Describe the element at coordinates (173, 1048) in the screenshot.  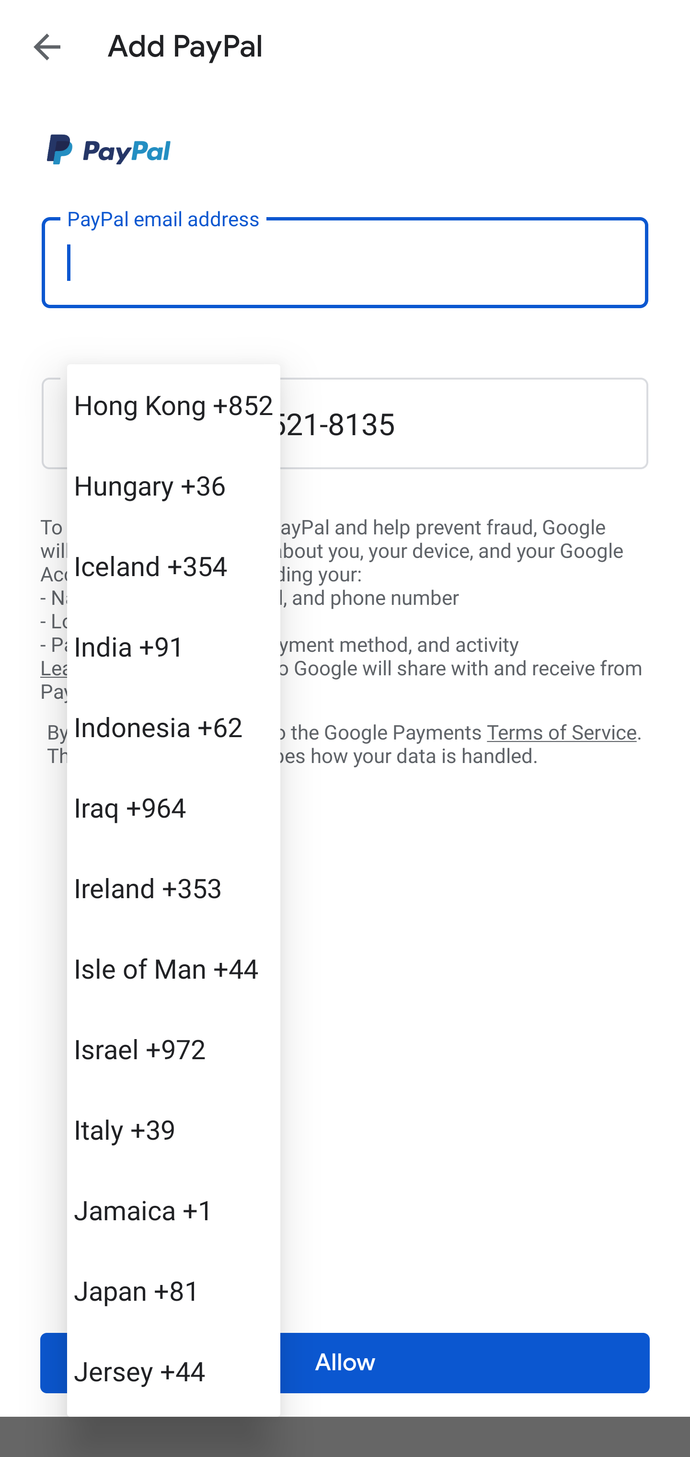
I see `Israel +972` at that location.